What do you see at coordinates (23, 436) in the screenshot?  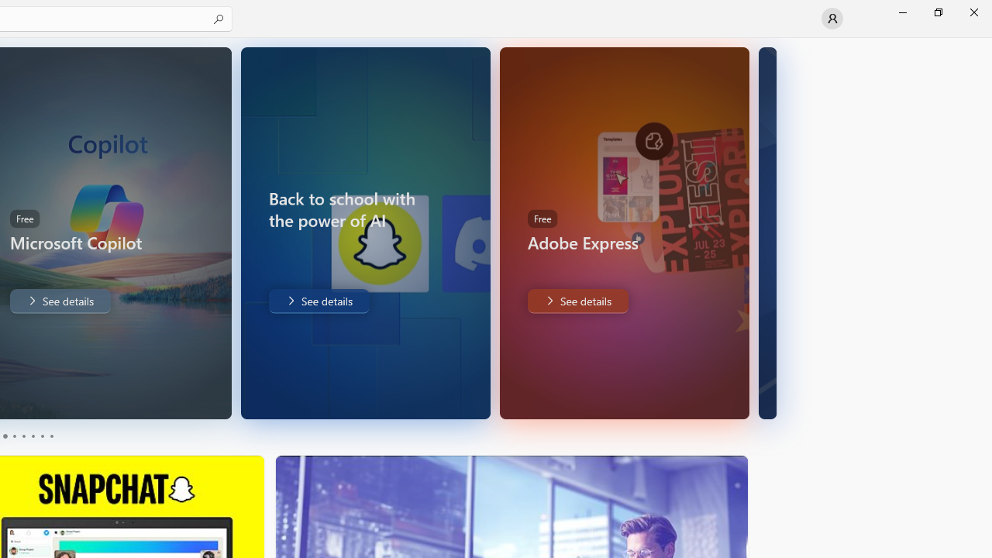 I see `Page 3` at bounding box center [23, 436].